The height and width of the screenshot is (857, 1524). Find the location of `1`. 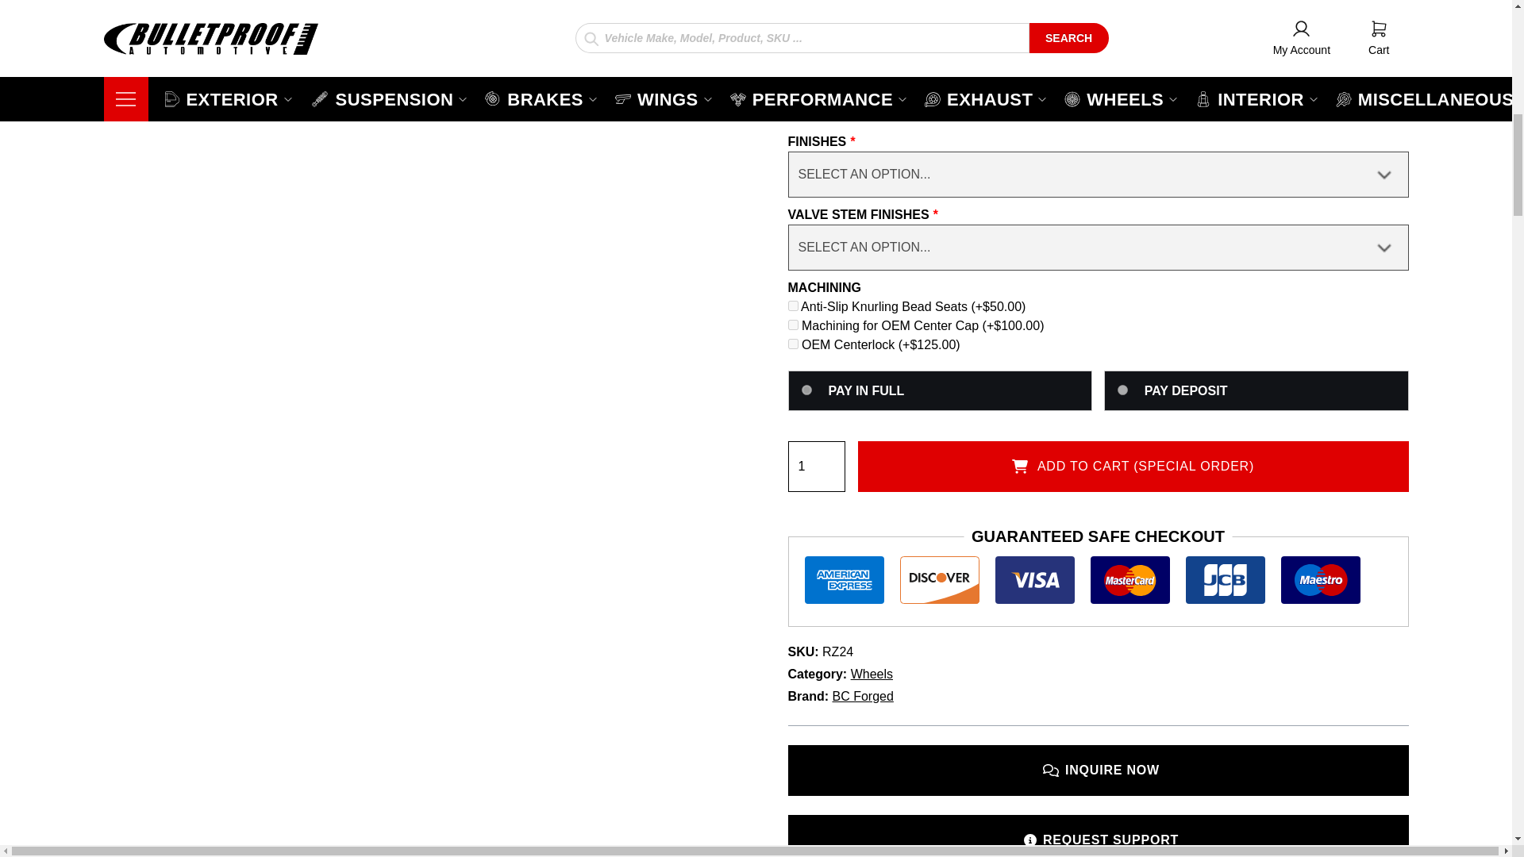

1 is located at coordinates (816, 467).